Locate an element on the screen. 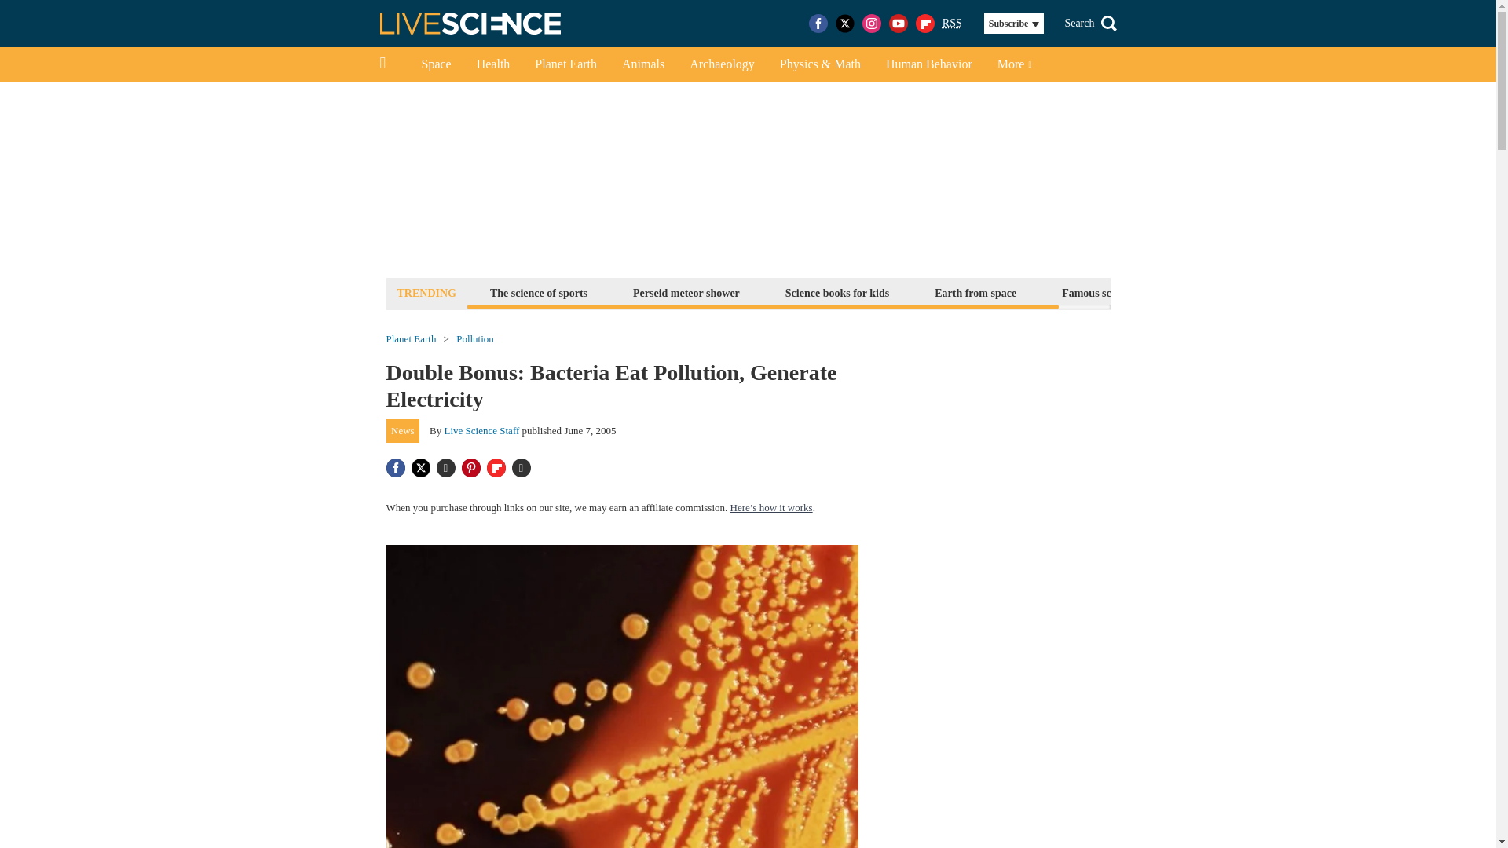 The height and width of the screenshot is (848, 1508). The science of sports is located at coordinates (538, 292).